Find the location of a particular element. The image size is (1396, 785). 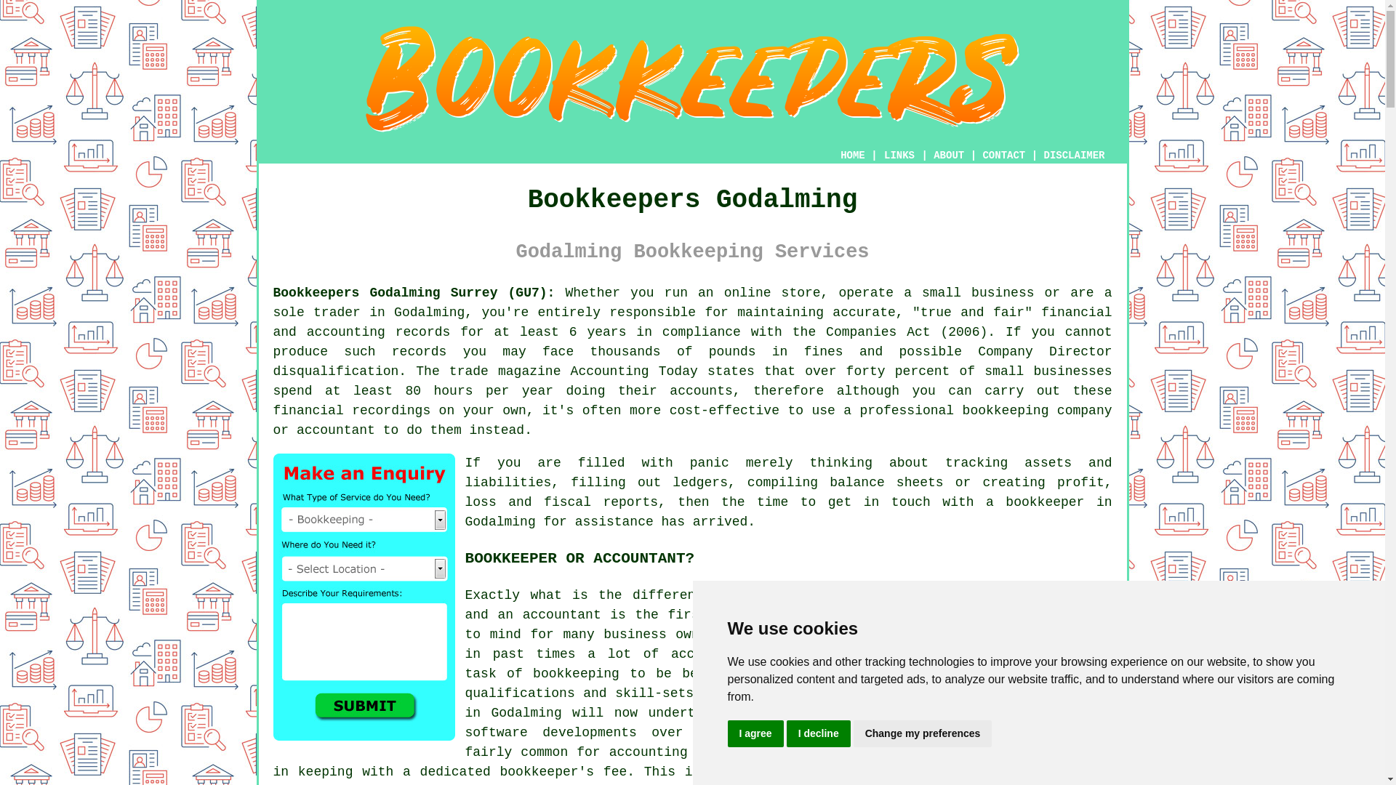

Change my preferences is located at coordinates (923, 734).